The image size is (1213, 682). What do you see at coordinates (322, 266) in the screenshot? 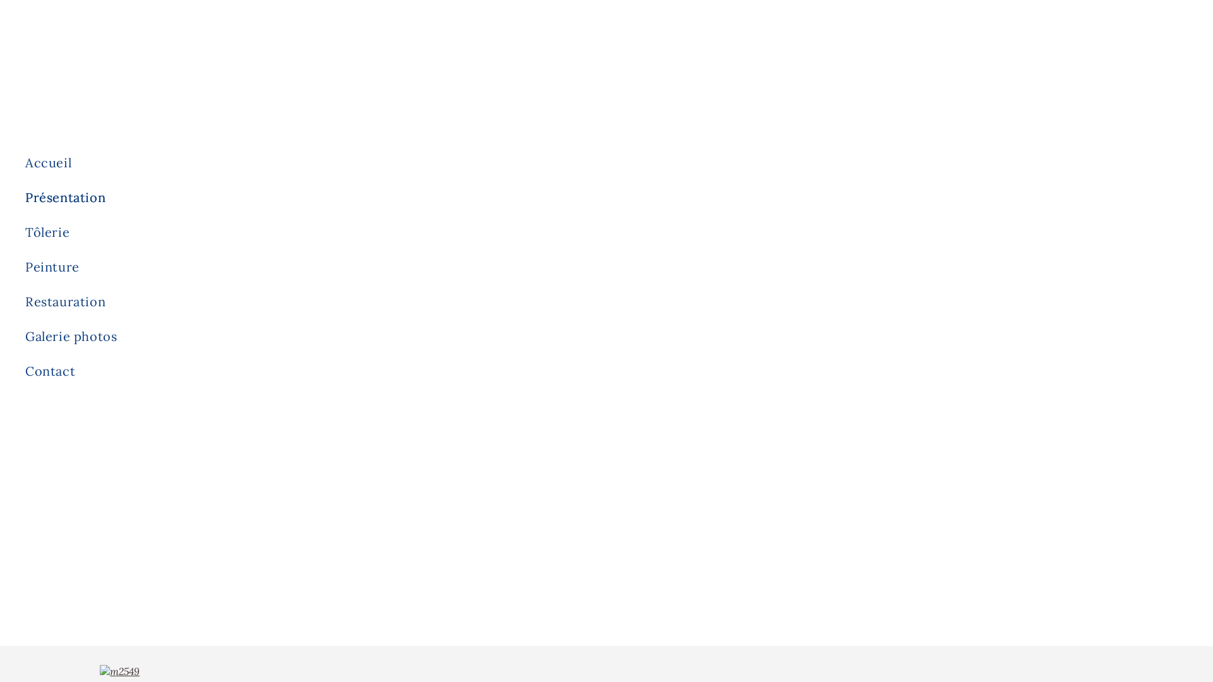
I see `Peinture` at bounding box center [322, 266].